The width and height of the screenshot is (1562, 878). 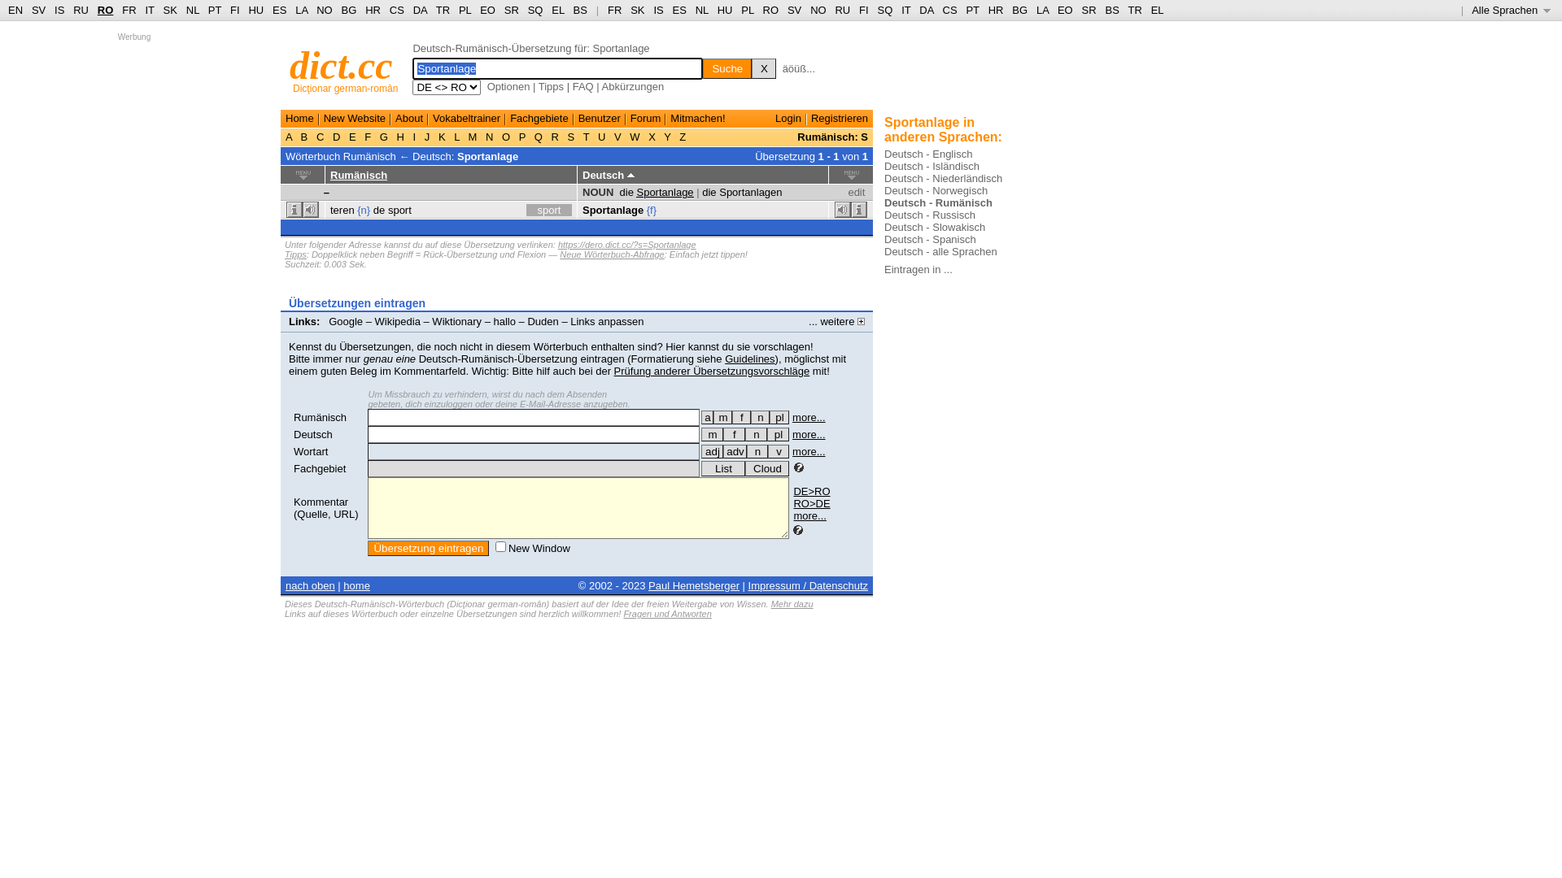 I want to click on SR, so click(x=512, y=10).